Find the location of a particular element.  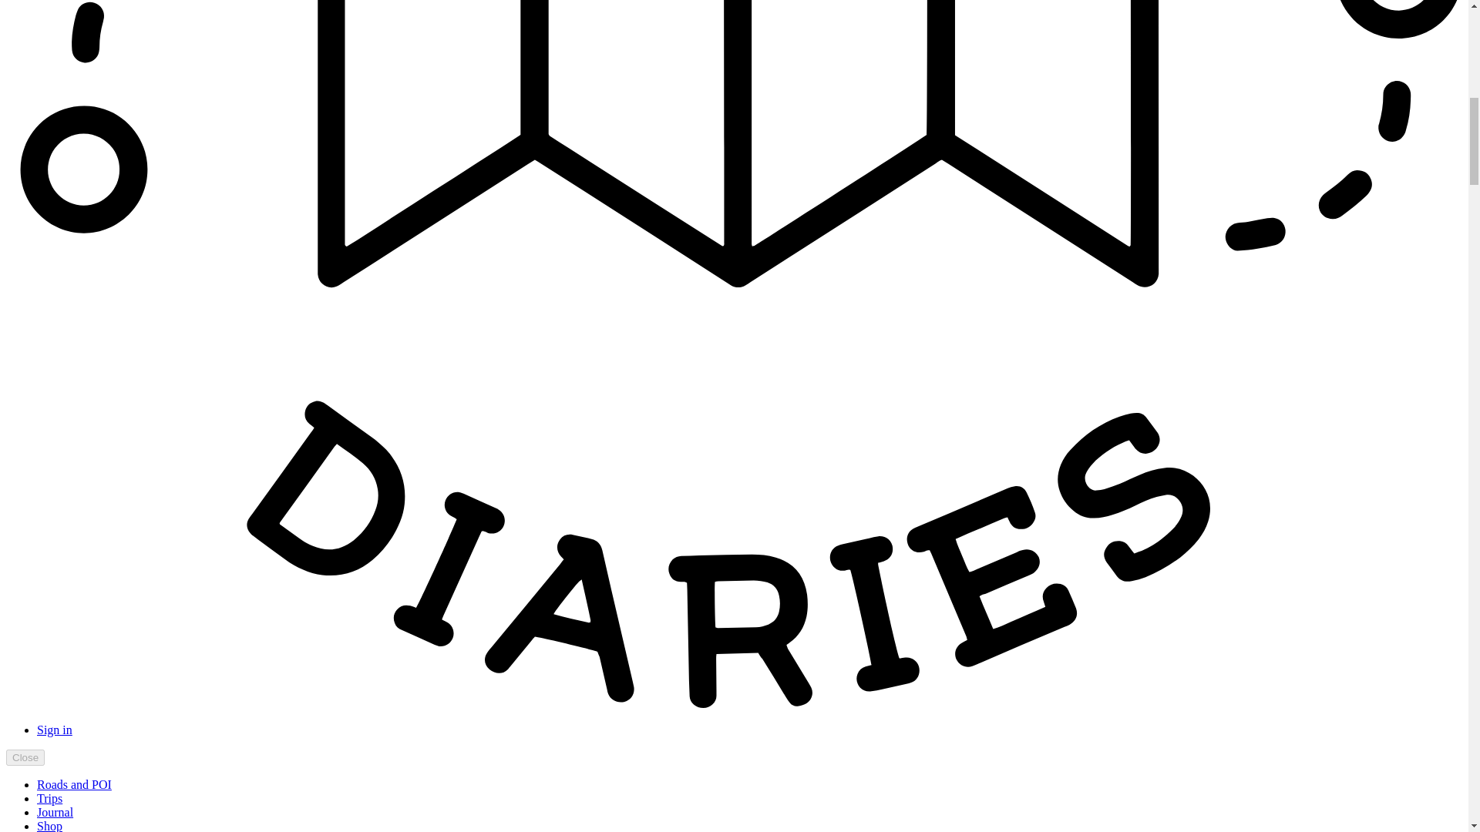

Shop is located at coordinates (49, 826).